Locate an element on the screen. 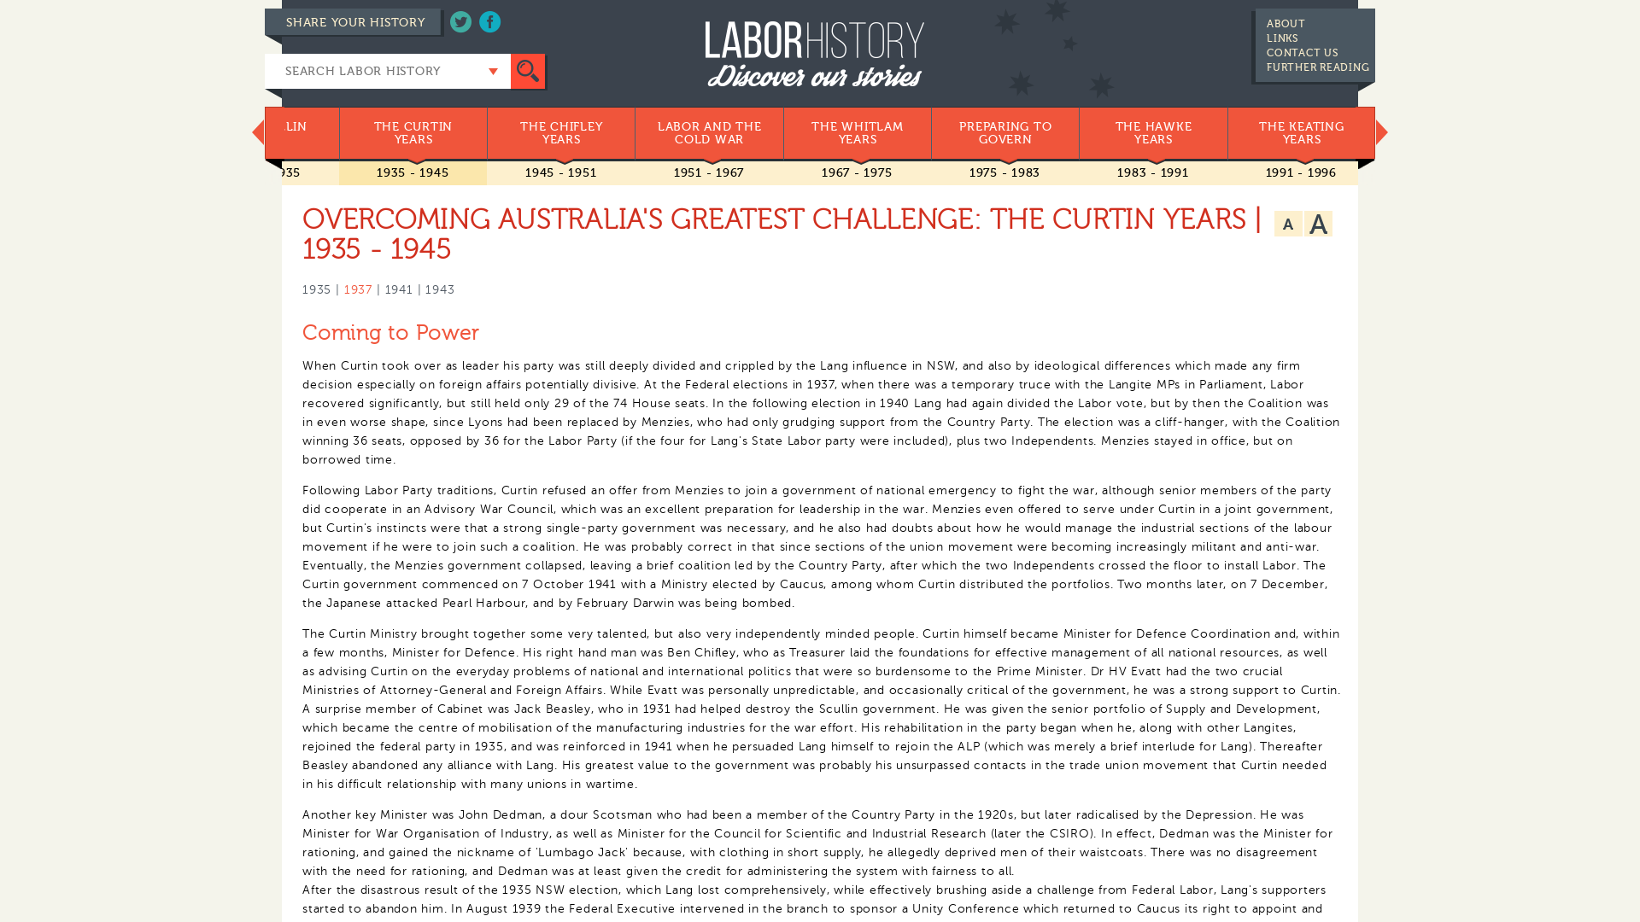  1983 - 1991 is located at coordinates (1153, 172).